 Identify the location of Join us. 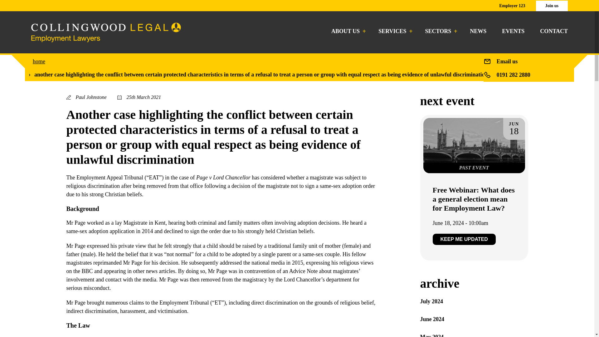
(552, 6).